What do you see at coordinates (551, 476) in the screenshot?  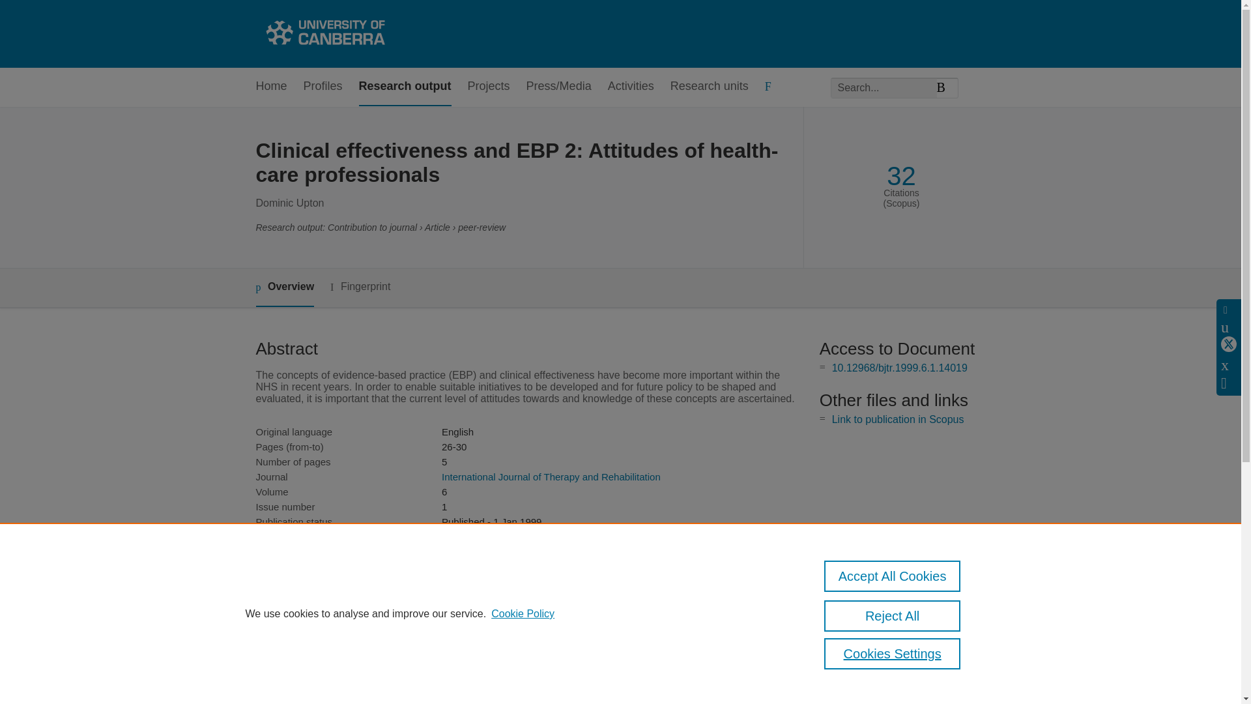 I see `International Journal of Therapy and Rehabilitation` at bounding box center [551, 476].